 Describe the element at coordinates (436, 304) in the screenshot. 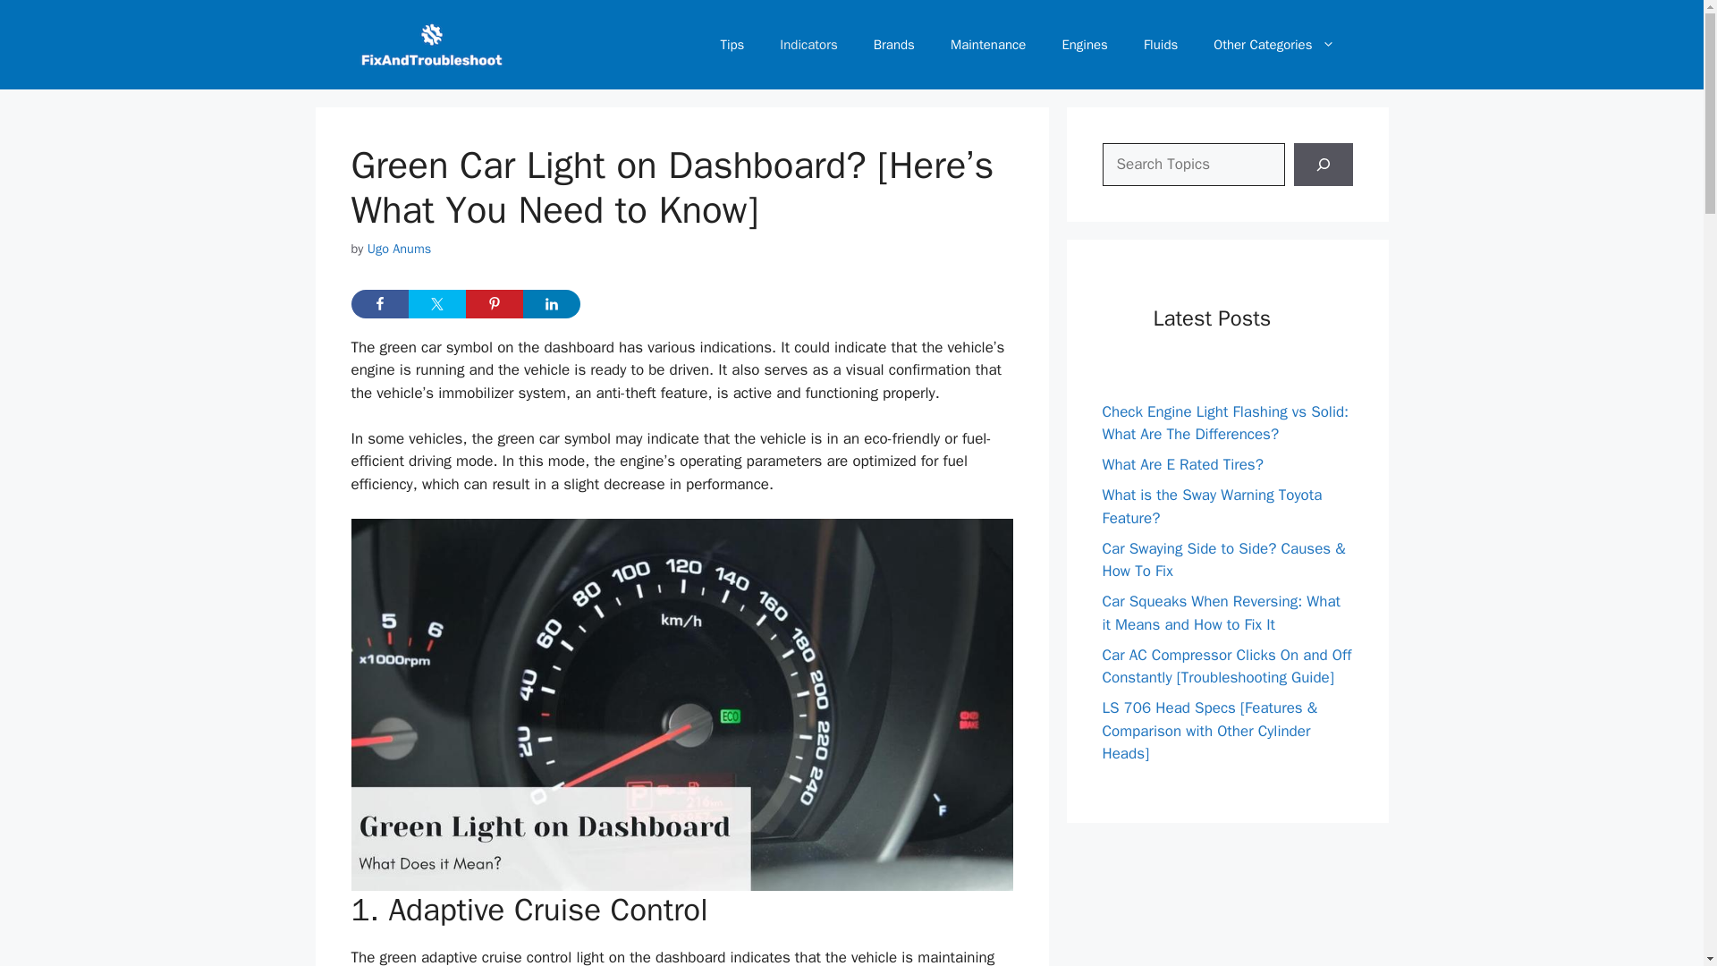

I see `Share on Twitter` at that location.